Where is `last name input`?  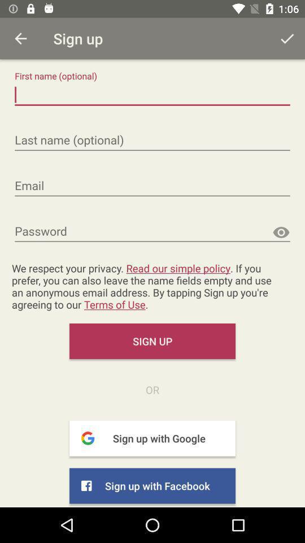
last name input is located at coordinates (152, 140).